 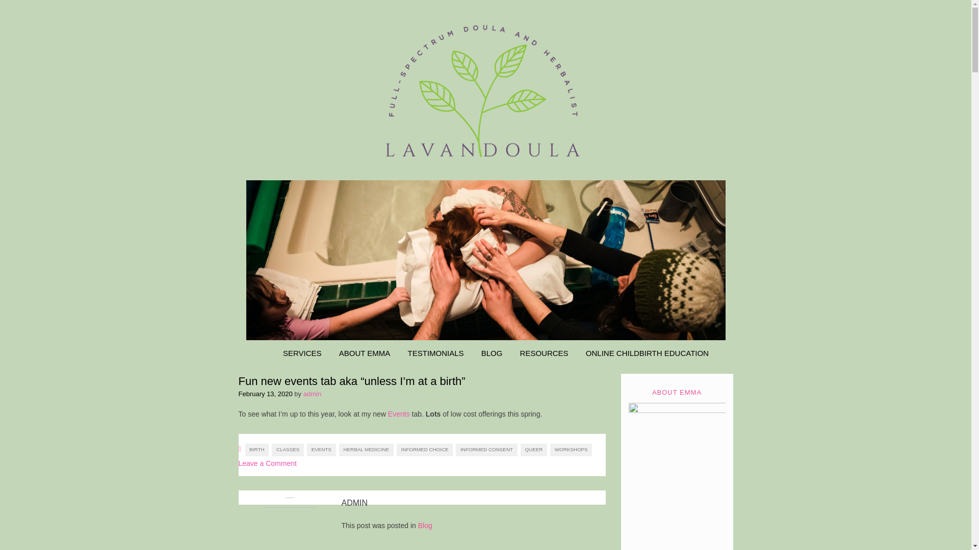 What do you see at coordinates (534, 449) in the screenshot?
I see `QUEER` at bounding box center [534, 449].